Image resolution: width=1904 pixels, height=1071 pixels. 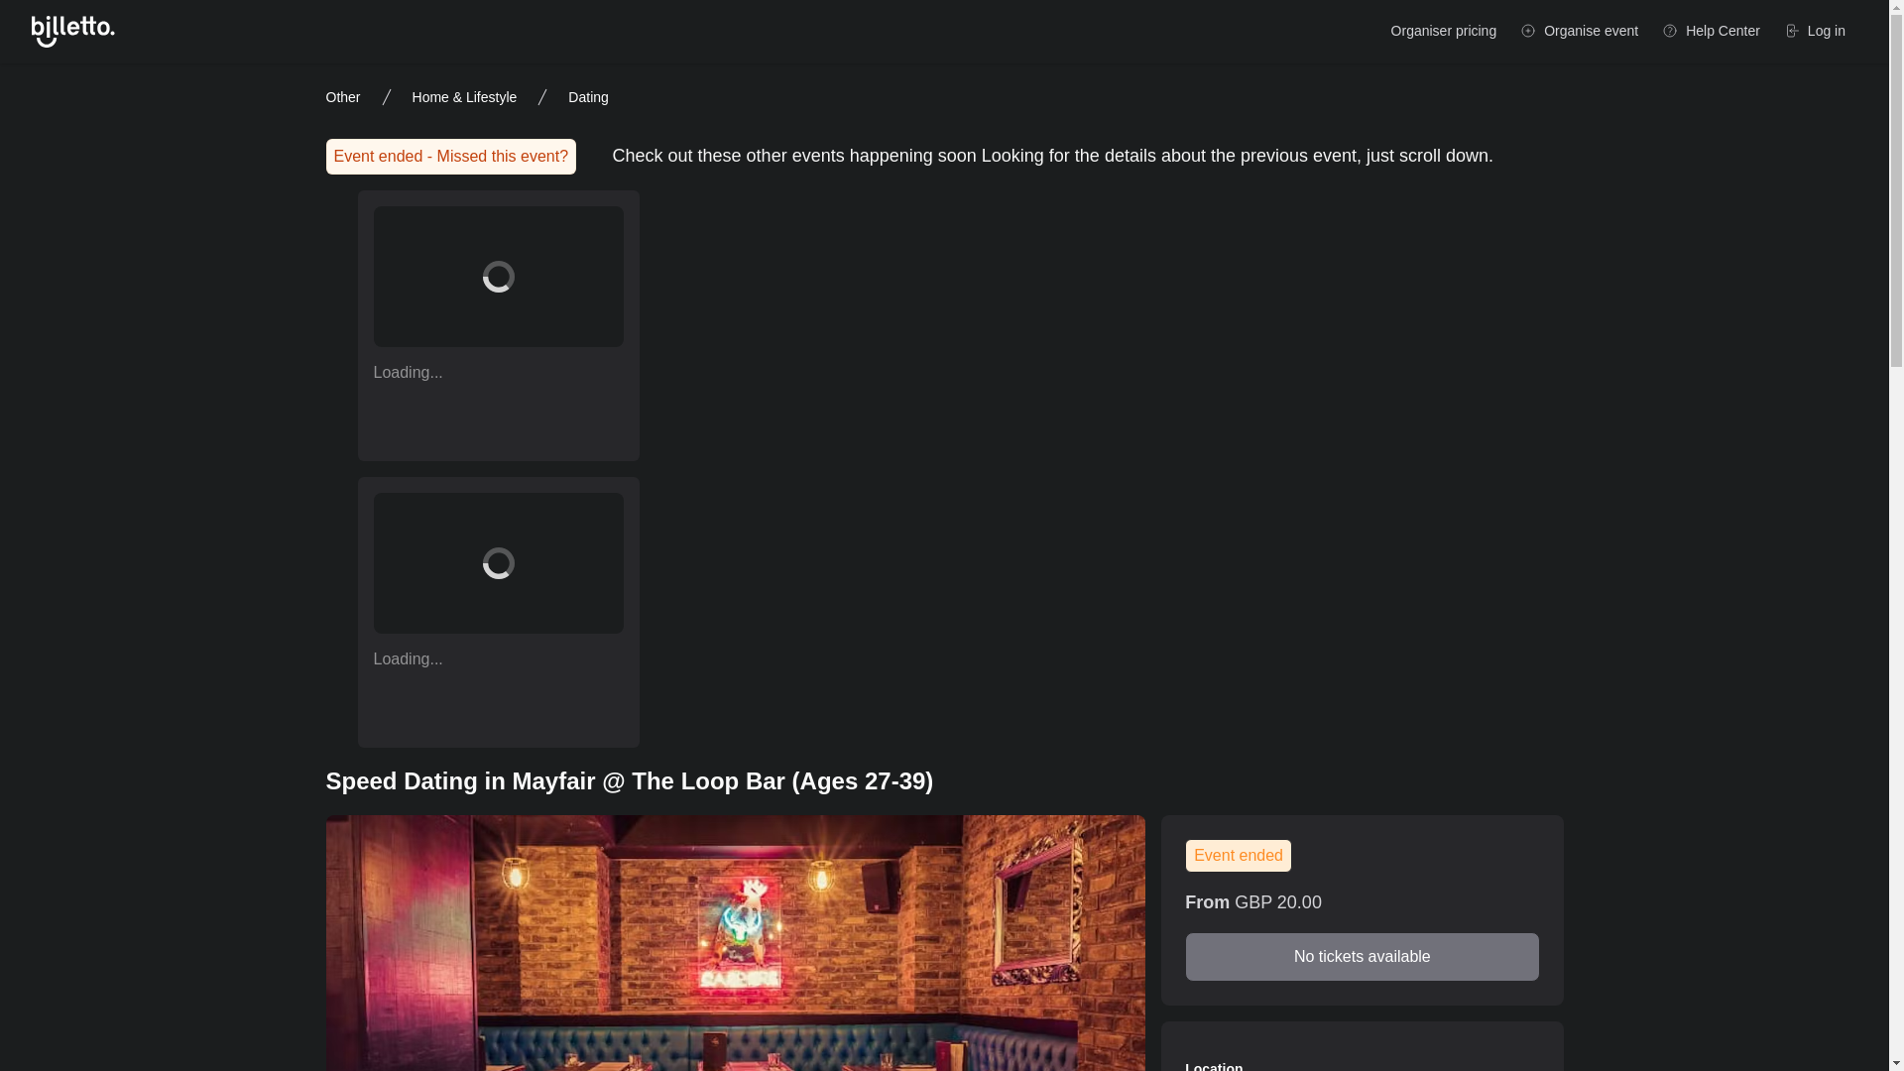 What do you see at coordinates (587, 96) in the screenshot?
I see `Dating` at bounding box center [587, 96].